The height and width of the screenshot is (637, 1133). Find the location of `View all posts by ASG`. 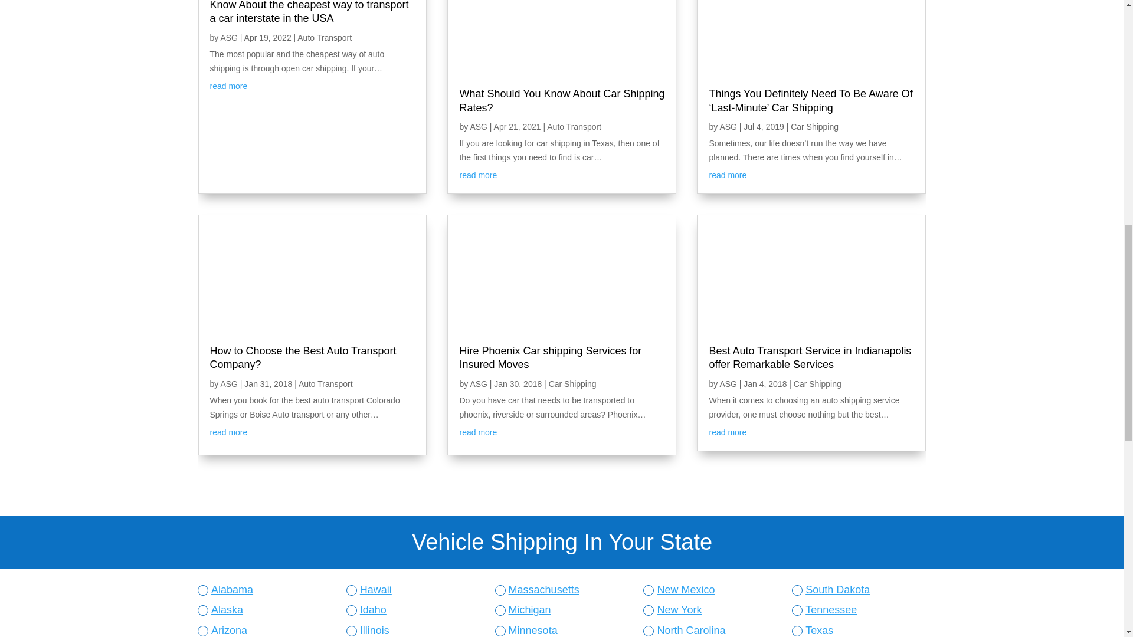

View all posts by ASG is located at coordinates (479, 383).